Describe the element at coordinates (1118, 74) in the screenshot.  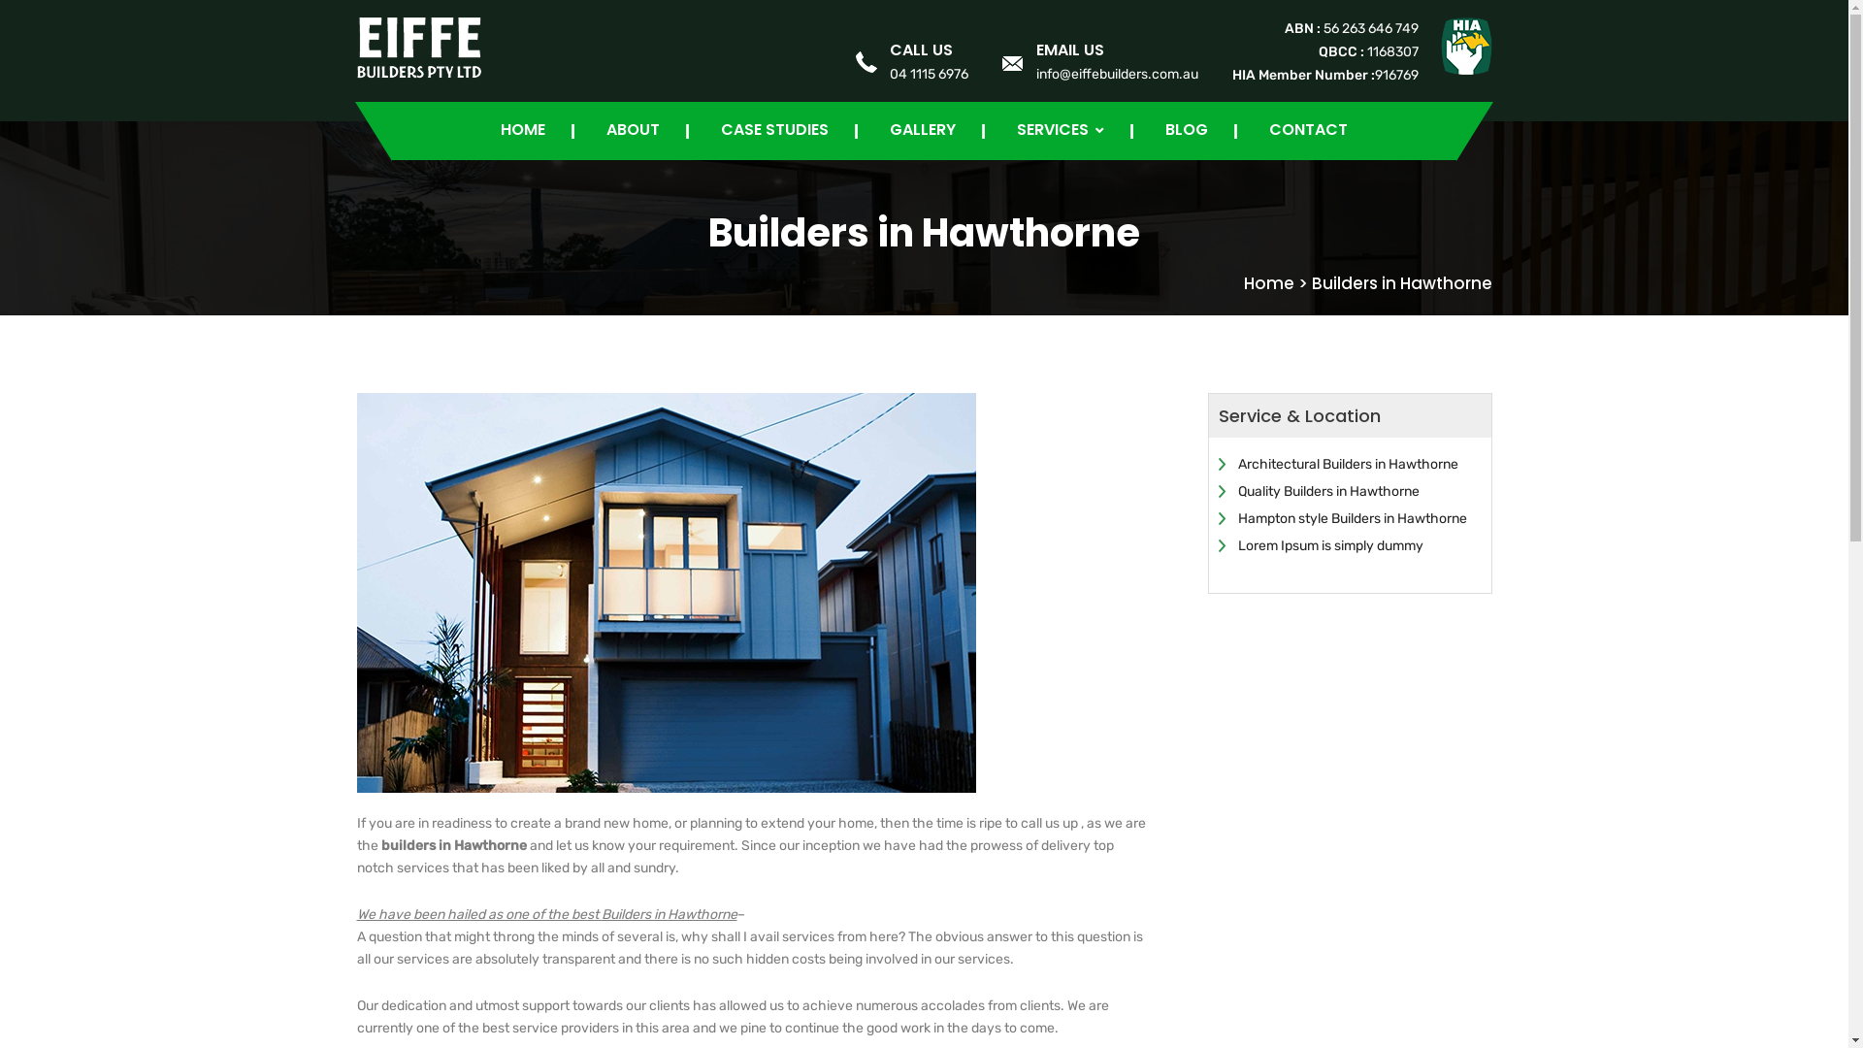
I see `info@eiffebuilders.com.au` at that location.